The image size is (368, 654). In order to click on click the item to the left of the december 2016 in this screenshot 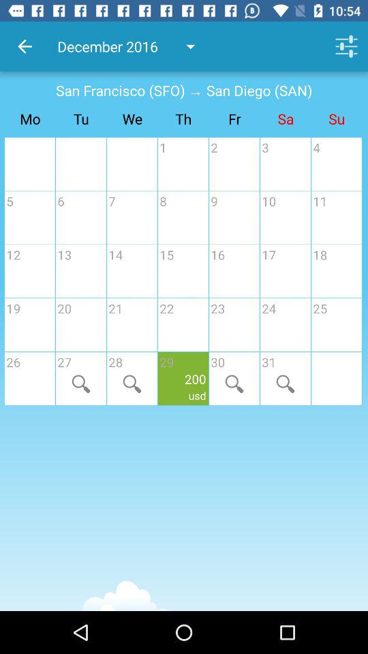, I will do `click(25, 46)`.